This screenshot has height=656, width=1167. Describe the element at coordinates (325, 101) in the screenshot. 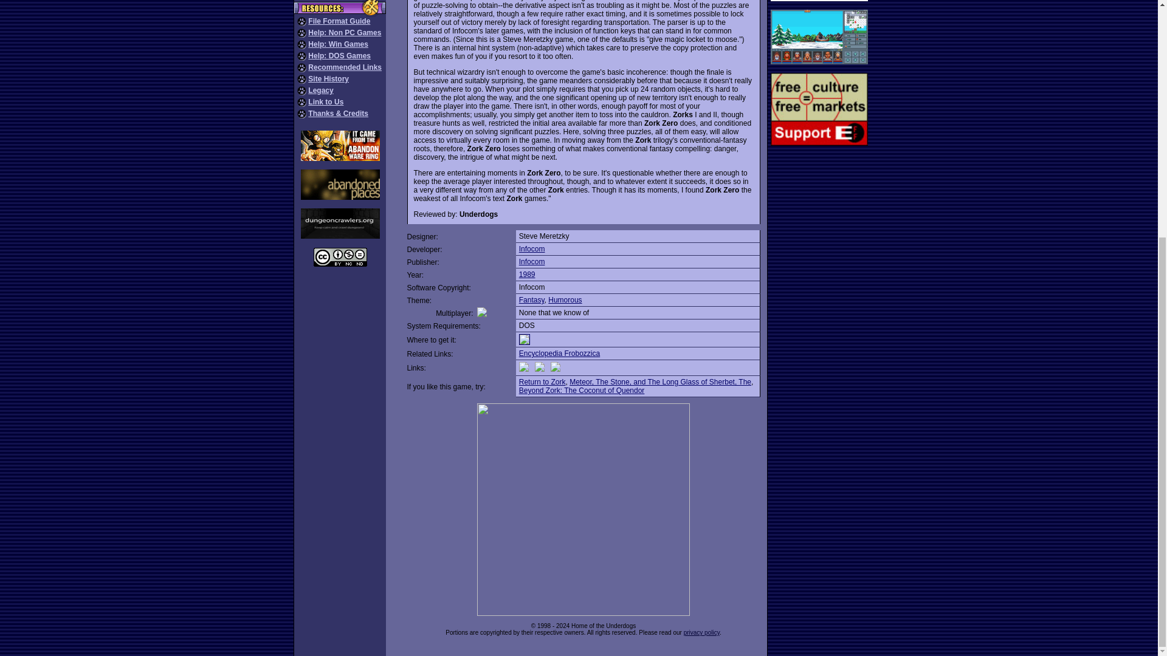

I see `Link to Us` at that location.